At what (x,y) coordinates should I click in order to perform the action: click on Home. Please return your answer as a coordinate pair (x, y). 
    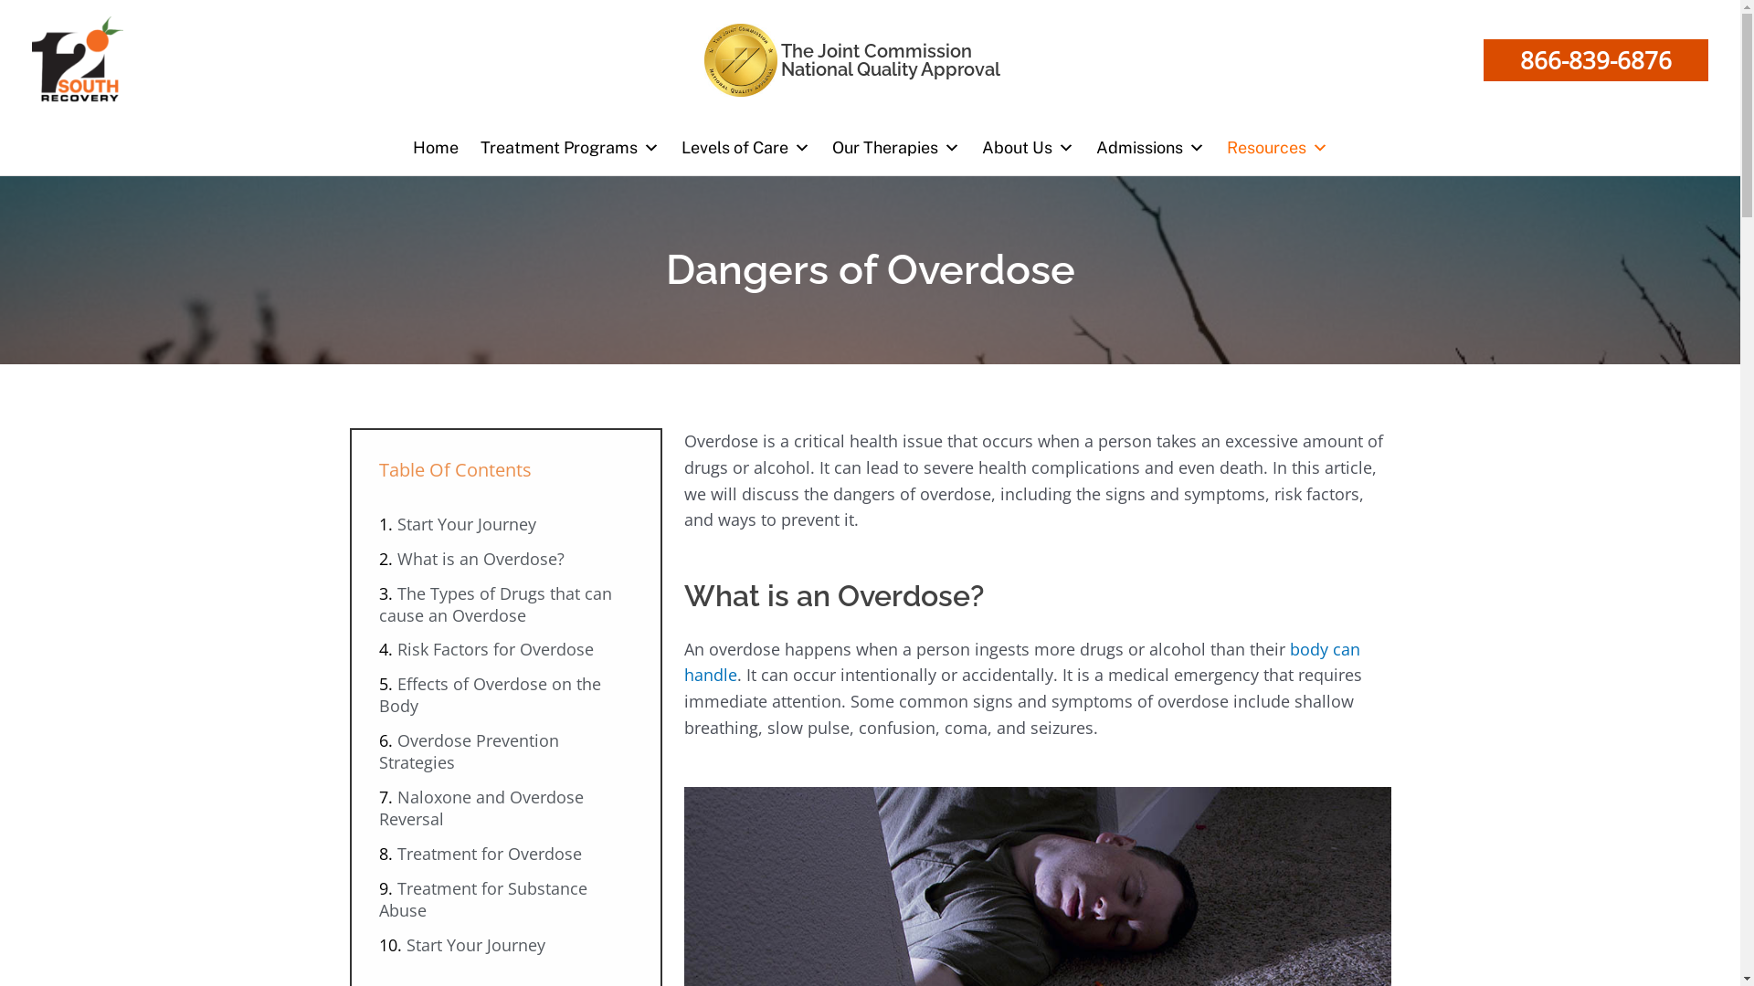
    Looking at the image, I should click on (436, 148).